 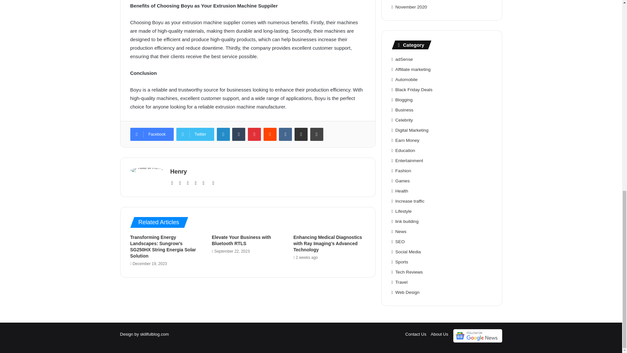 I want to click on Twitter, so click(x=195, y=134).